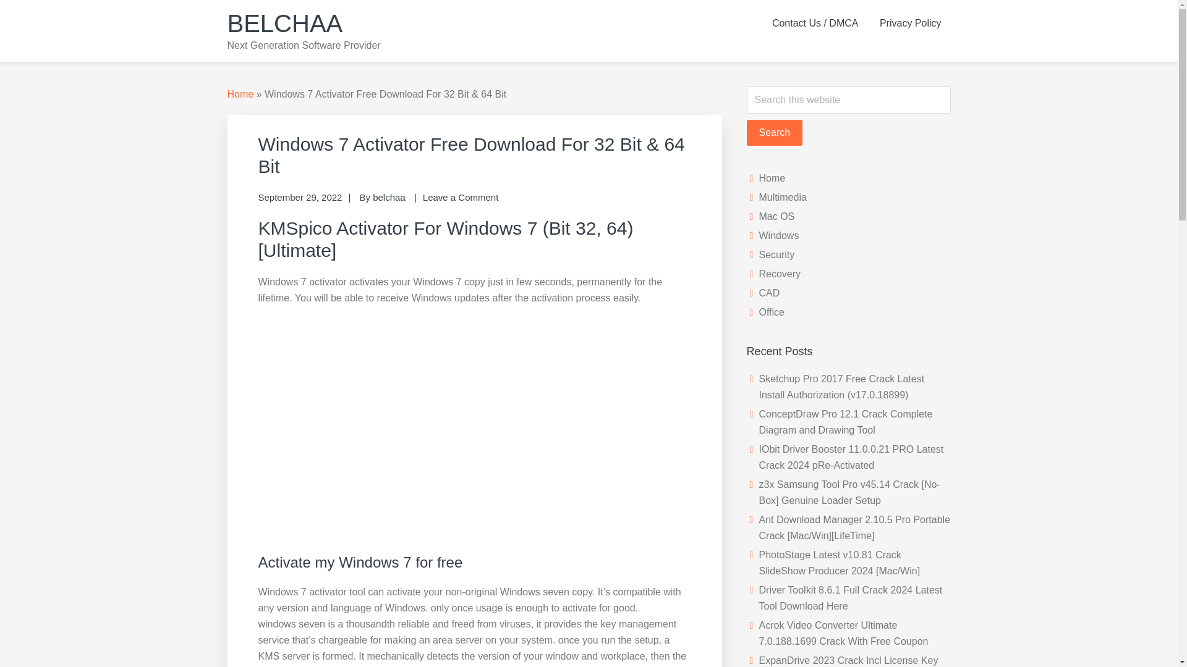  I want to click on Security, so click(777, 254).